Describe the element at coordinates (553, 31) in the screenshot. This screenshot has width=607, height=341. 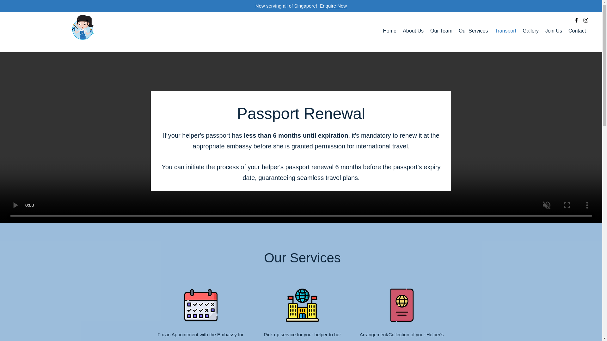
I see `Join Us` at that location.